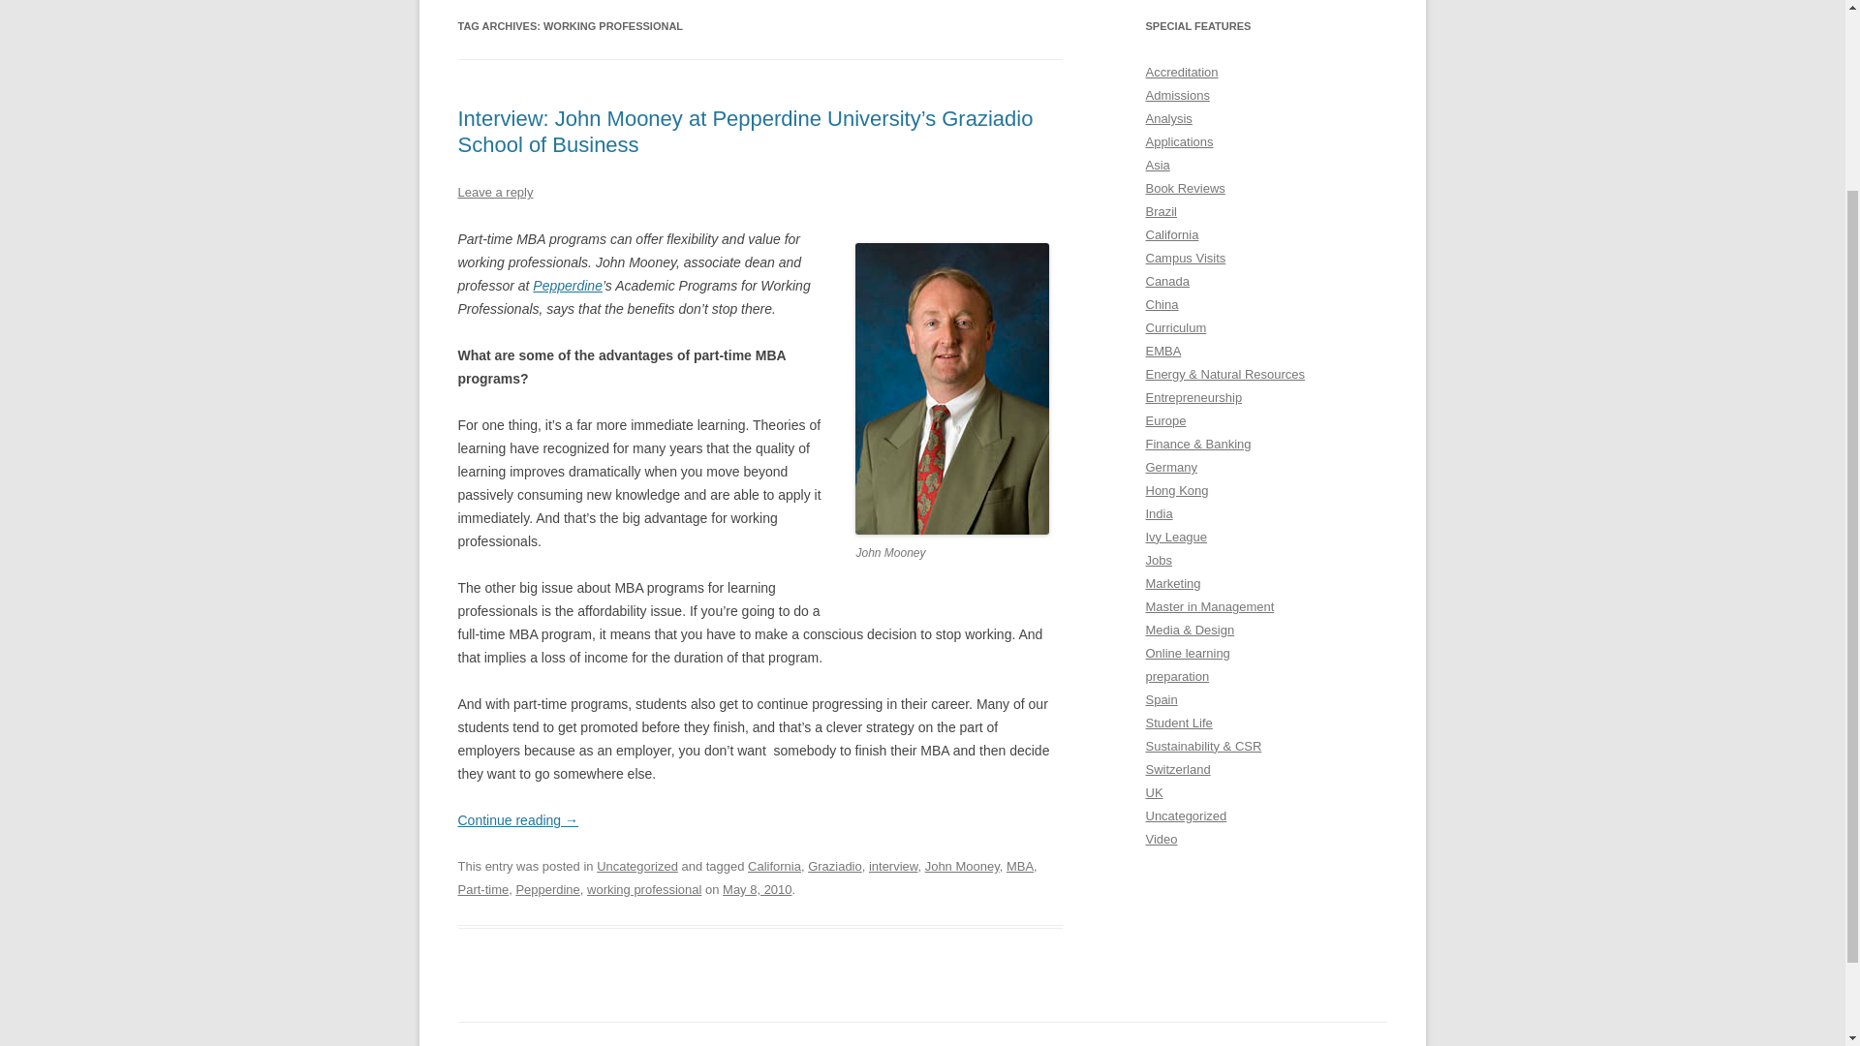 The height and width of the screenshot is (1046, 1860). I want to click on Analysis, so click(1168, 118).